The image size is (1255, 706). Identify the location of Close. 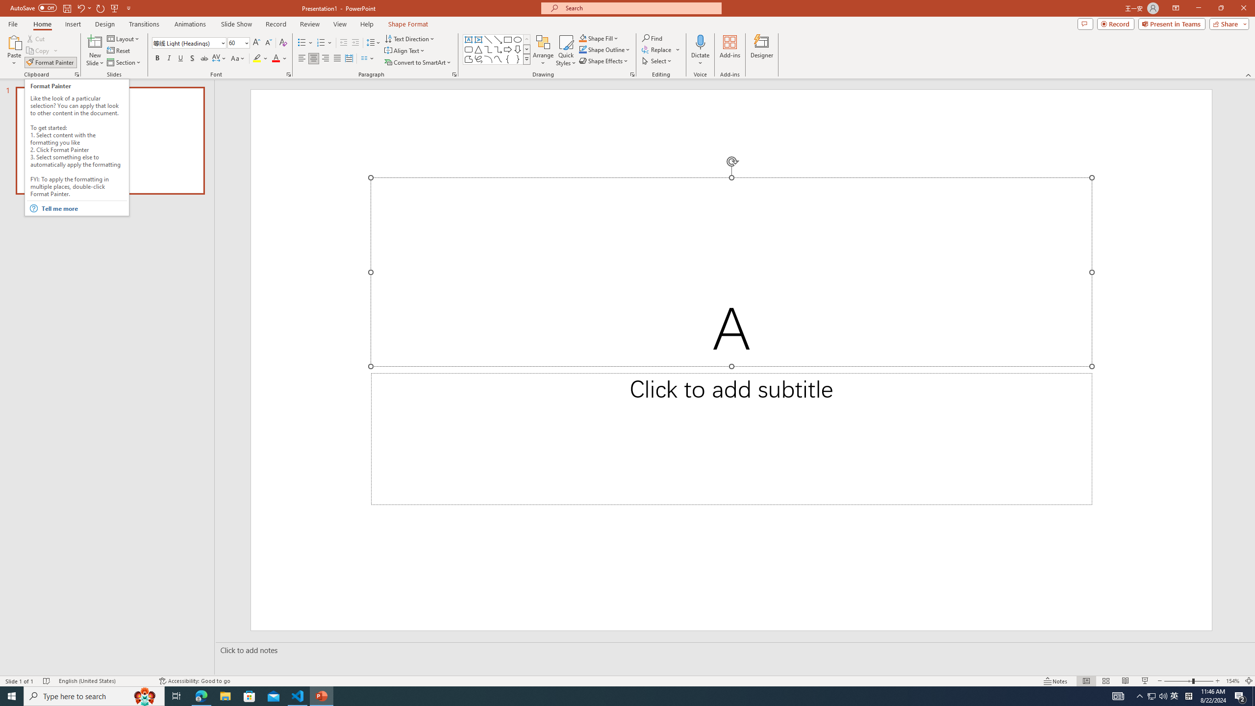
(1243, 8).